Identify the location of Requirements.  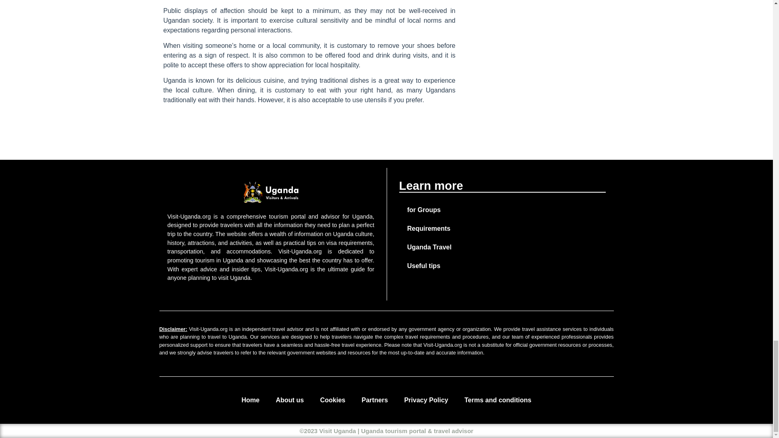
(502, 229).